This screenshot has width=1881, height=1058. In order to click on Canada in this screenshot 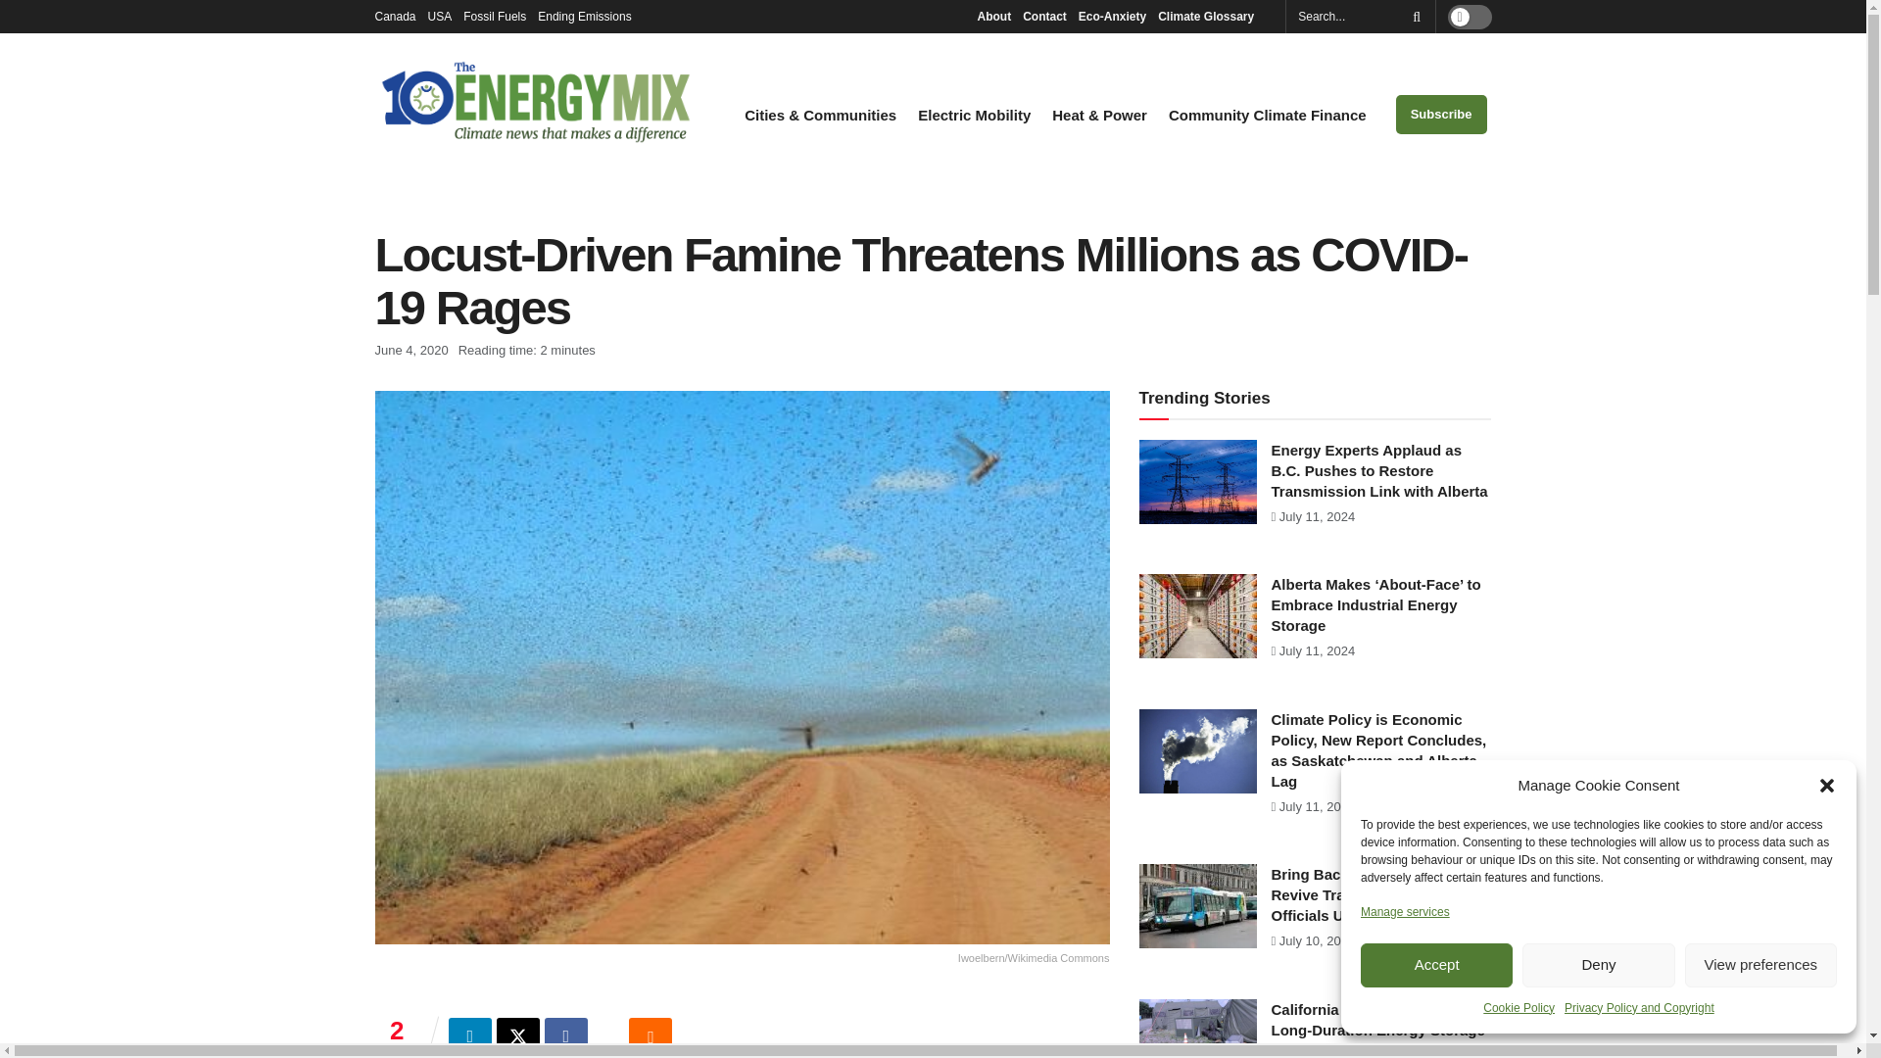, I will do `click(395, 16)`.